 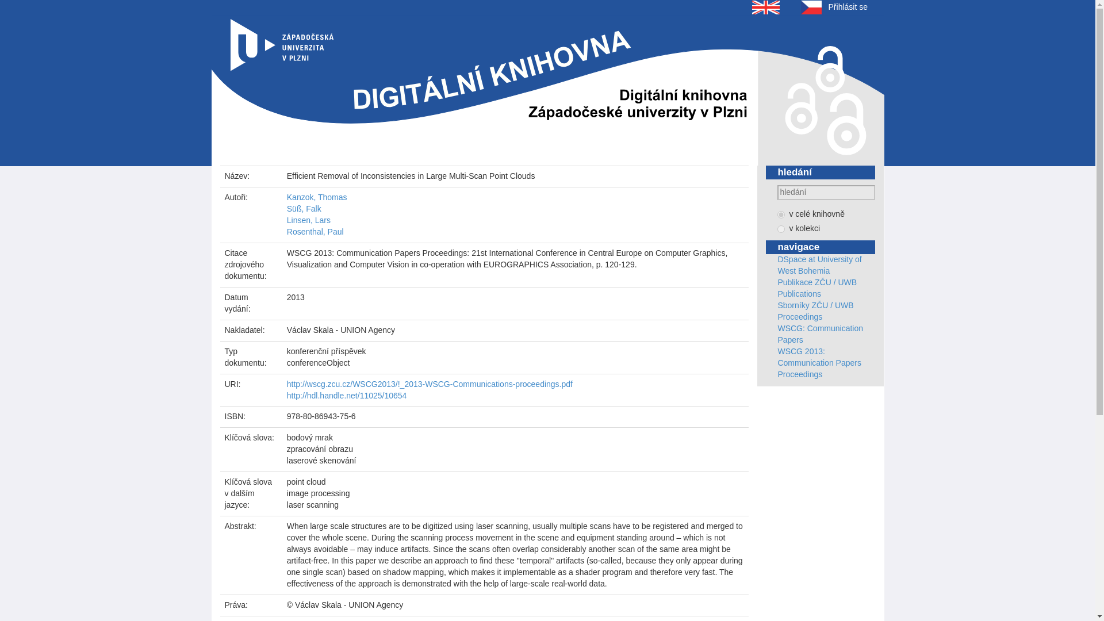 What do you see at coordinates (819, 264) in the screenshot?
I see `DSpace at University of West Bohemia` at bounding box center [819, 264].